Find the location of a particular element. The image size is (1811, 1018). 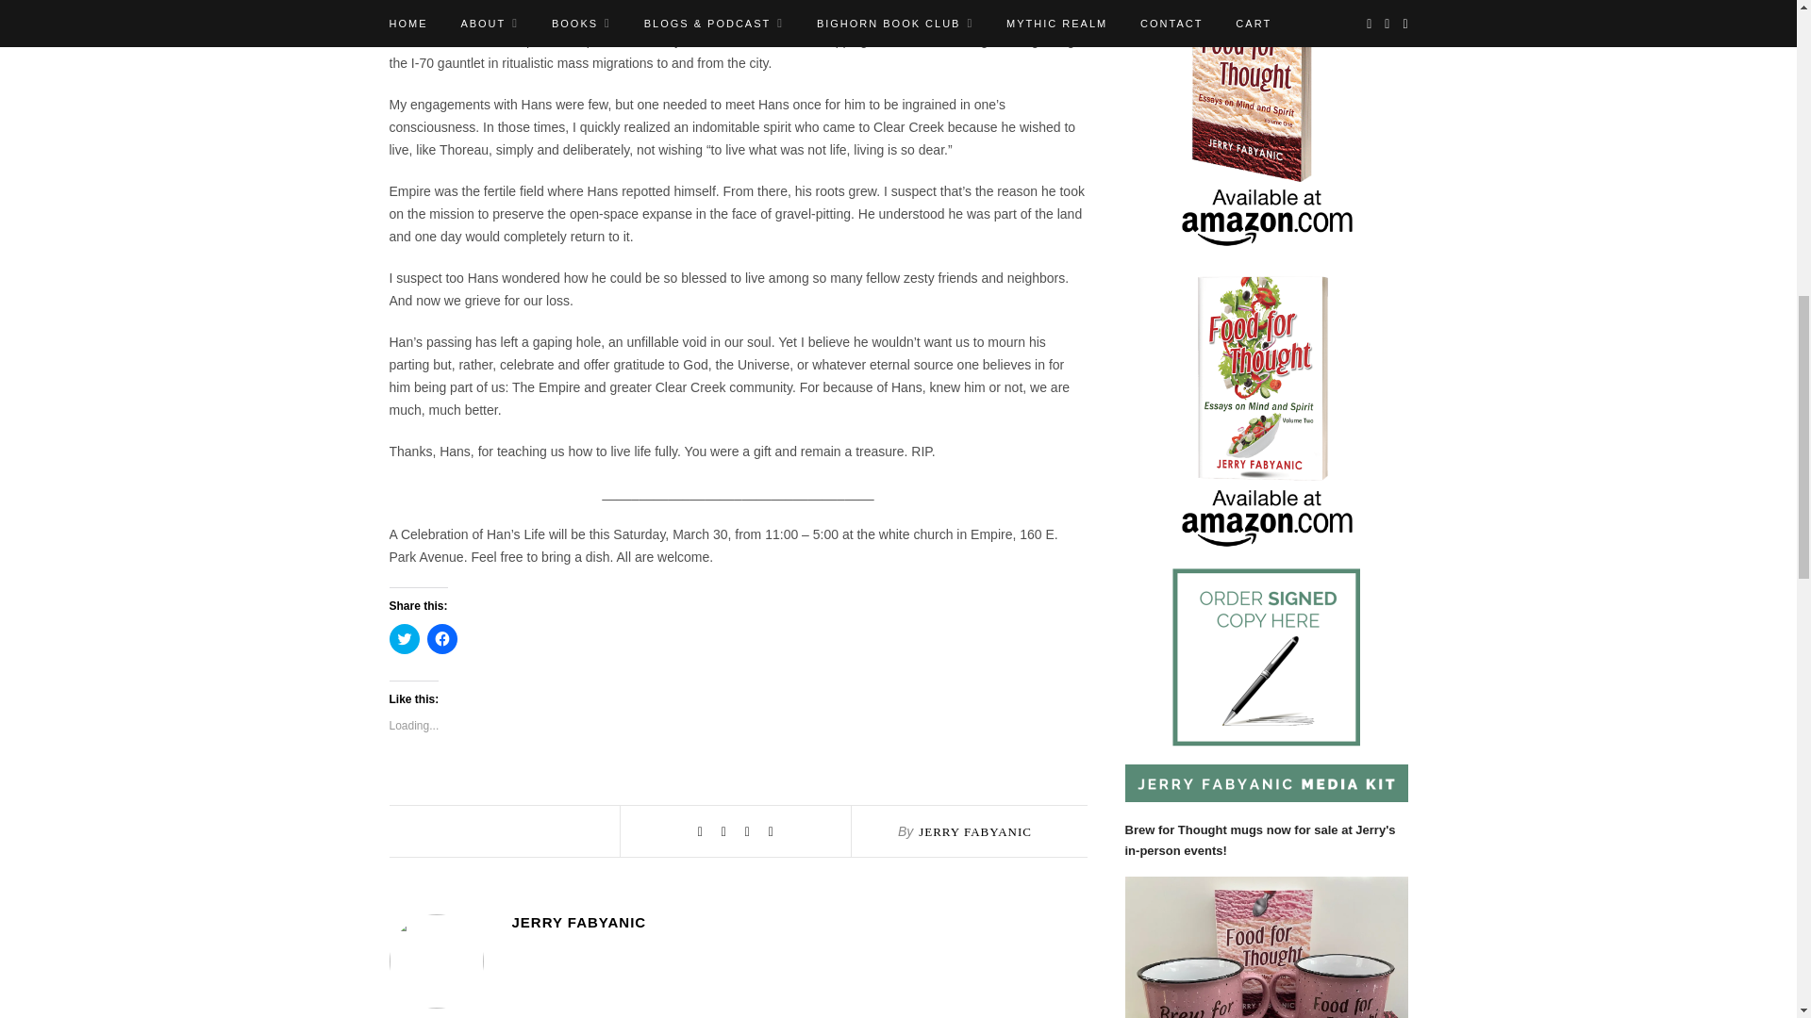

Posts by Jerry Fabyanic is located at coordinates (975, 831).